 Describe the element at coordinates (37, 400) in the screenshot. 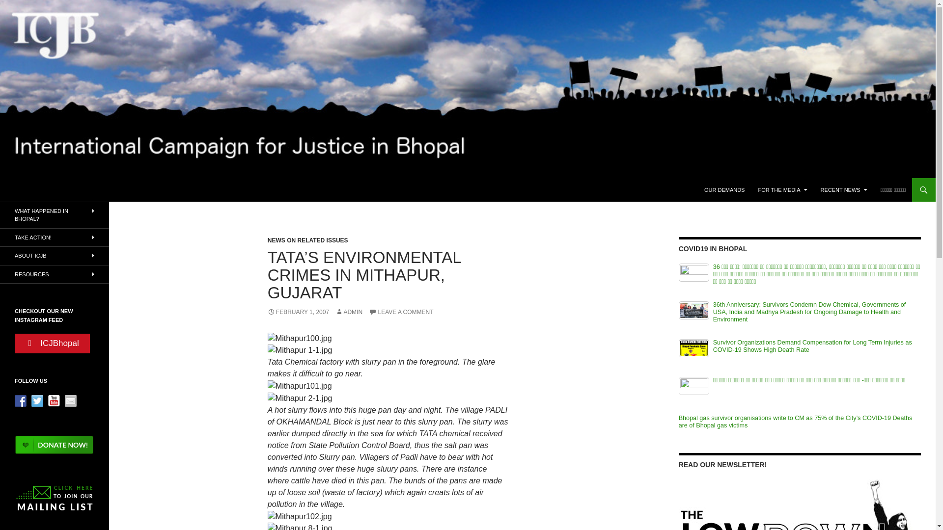

I see `Follow us on Twitter` at that location.